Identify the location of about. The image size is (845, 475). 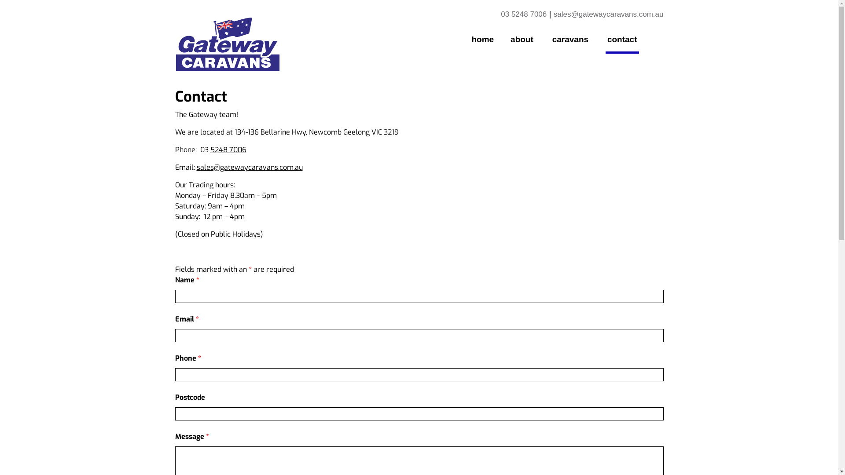
(523, 41).